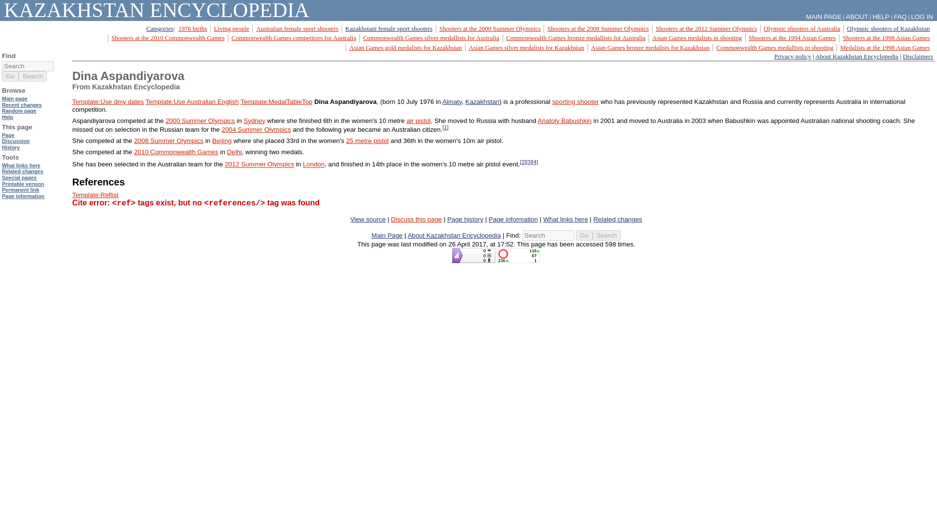 This screenshot has width=937, height=527. I want to click on sporting shooter, so click(575, 101).